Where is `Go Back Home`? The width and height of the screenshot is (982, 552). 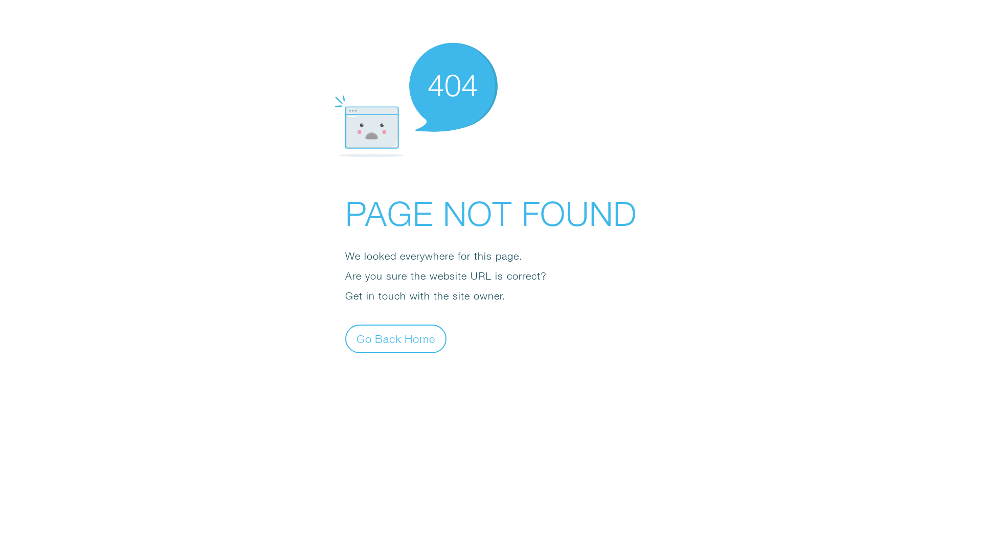 Go Back Home is located at coordinates (396, 338).